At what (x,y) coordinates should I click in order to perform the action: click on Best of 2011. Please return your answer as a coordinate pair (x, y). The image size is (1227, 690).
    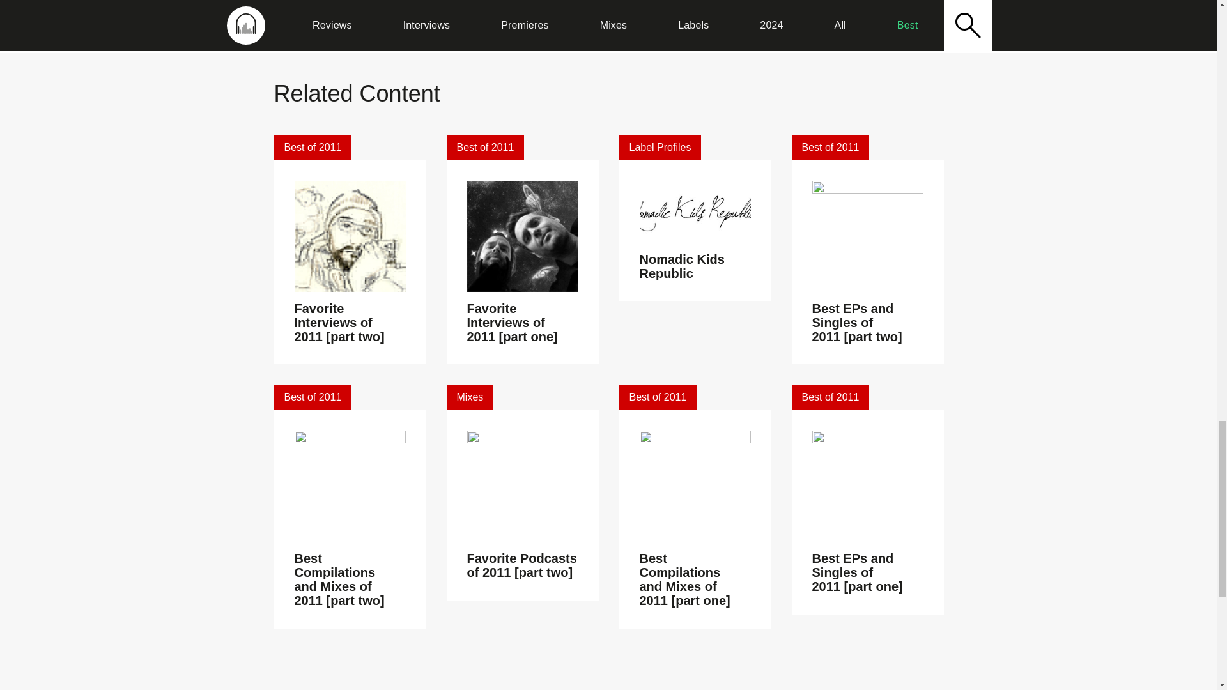
    Looking at the image, I should click on (830, 147).